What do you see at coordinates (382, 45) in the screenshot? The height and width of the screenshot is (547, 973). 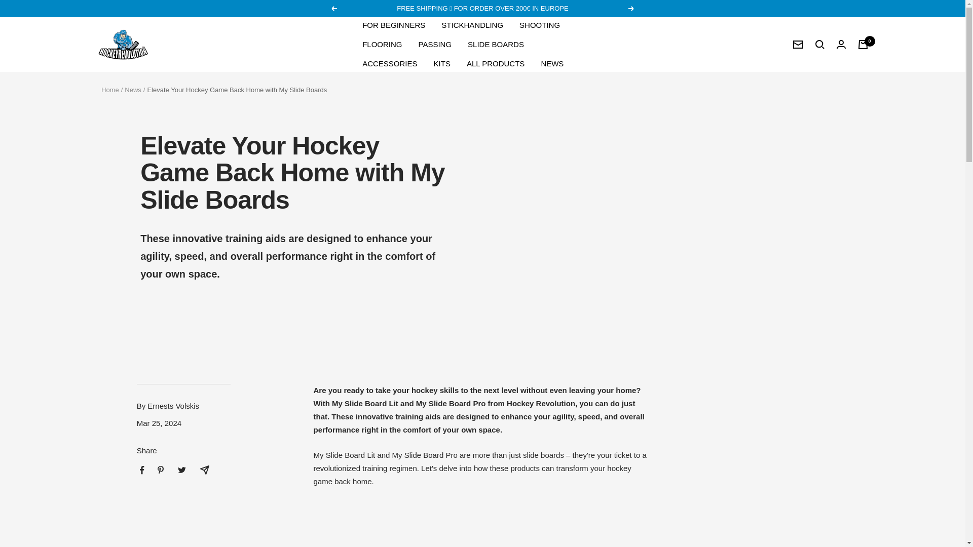 I see `FLOORING` at bounding box center [382, 45].